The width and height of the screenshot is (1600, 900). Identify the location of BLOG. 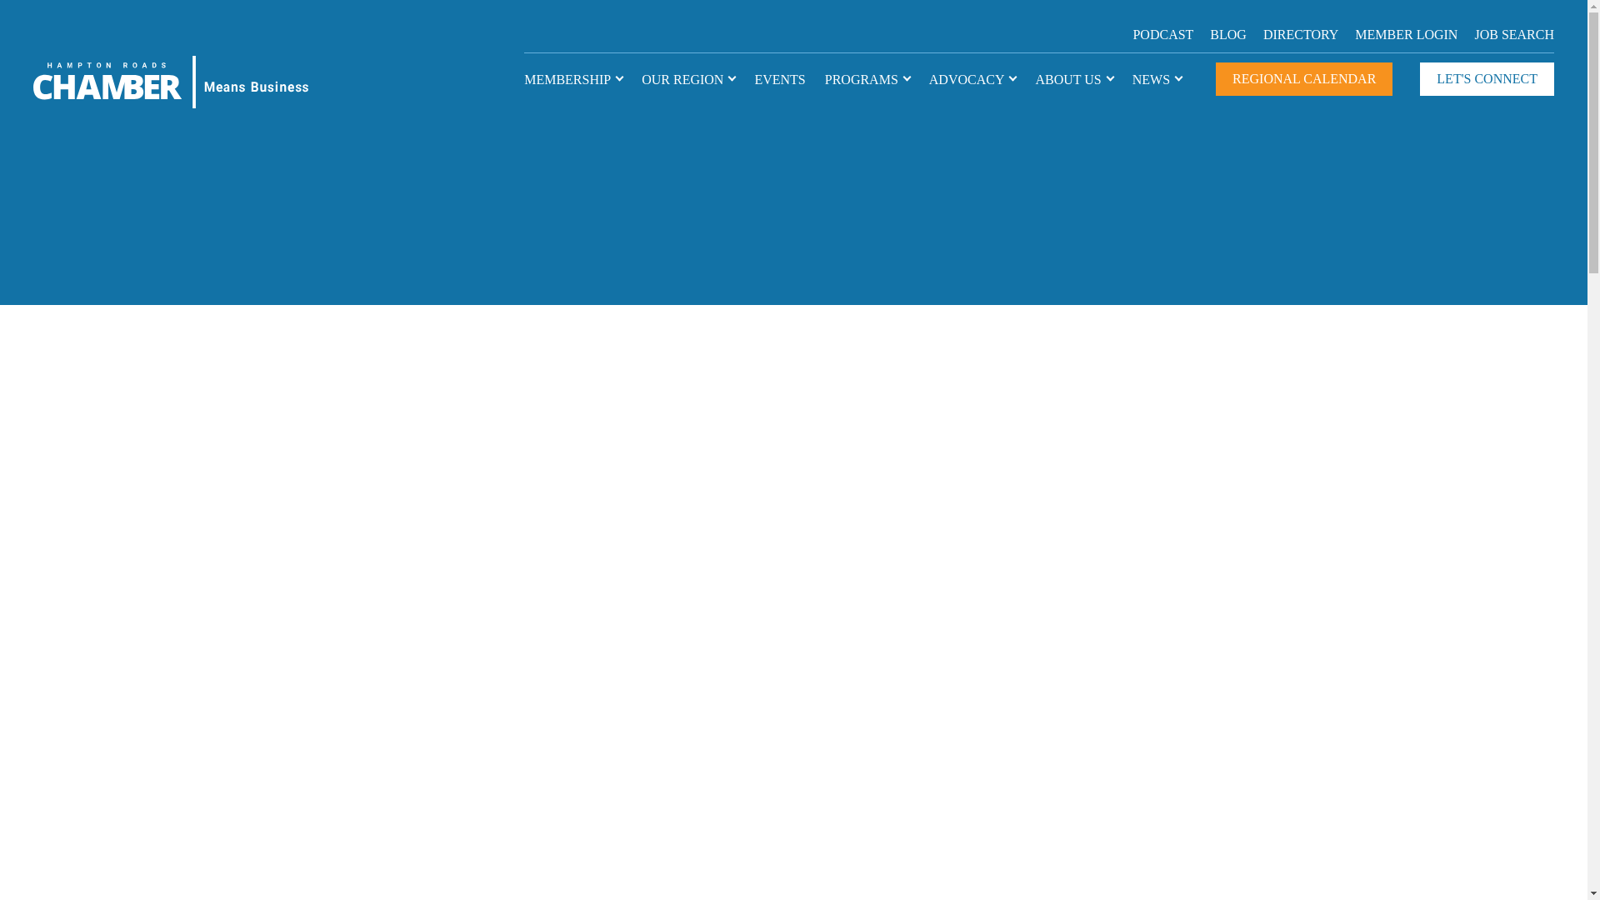
(1227, 34).